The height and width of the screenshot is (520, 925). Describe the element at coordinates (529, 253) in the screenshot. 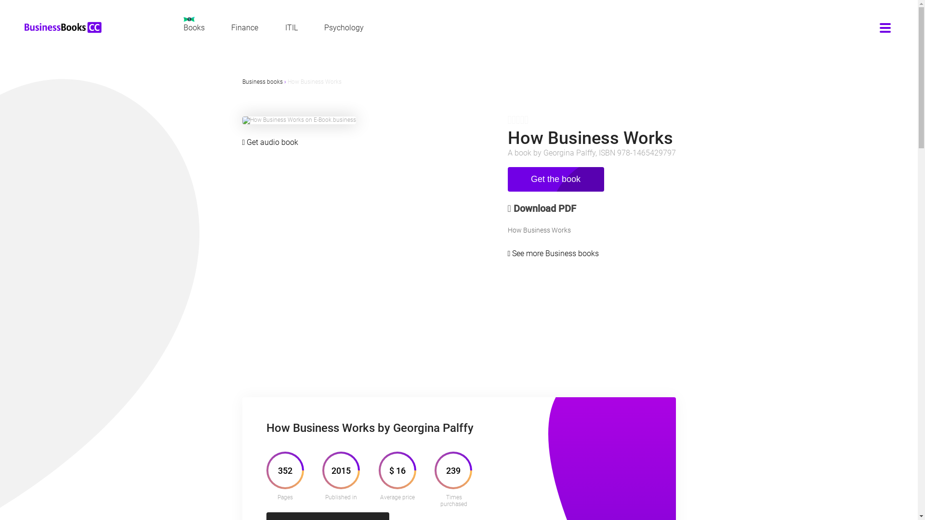

I see `See more` at that location.